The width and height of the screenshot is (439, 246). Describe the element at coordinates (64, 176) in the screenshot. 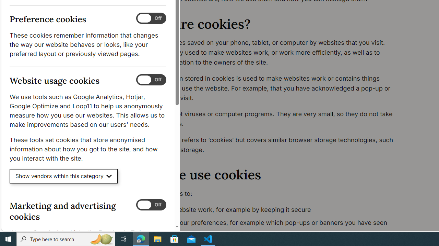

I see `Show vendors within this category` at that location.